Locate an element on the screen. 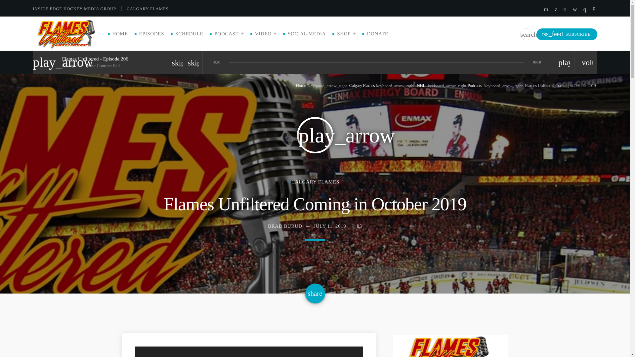 The image size is (635, 357). SCHEDULE is located at coordinates (189, 34).